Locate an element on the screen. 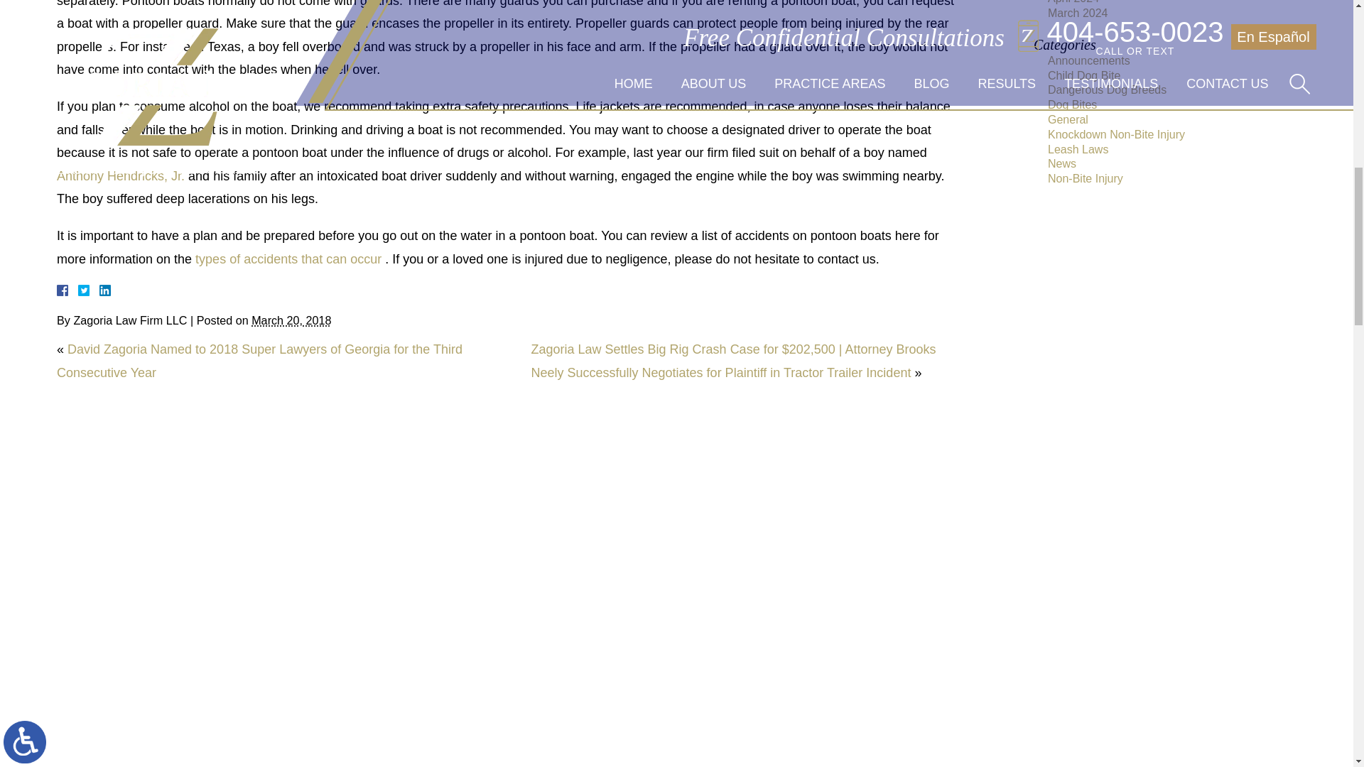  Facebook is located at coordinates (80, 290).